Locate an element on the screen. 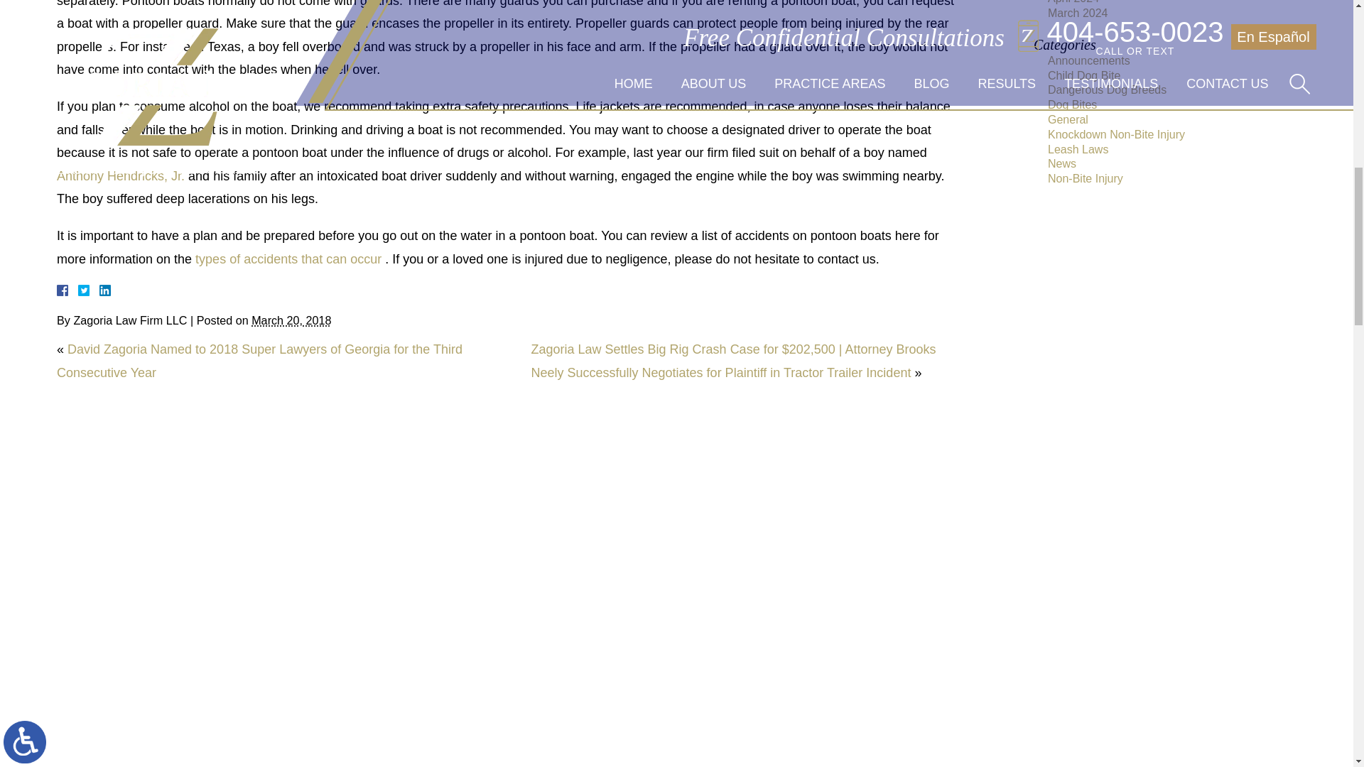  Facebook is located at coordinates (80, 290).